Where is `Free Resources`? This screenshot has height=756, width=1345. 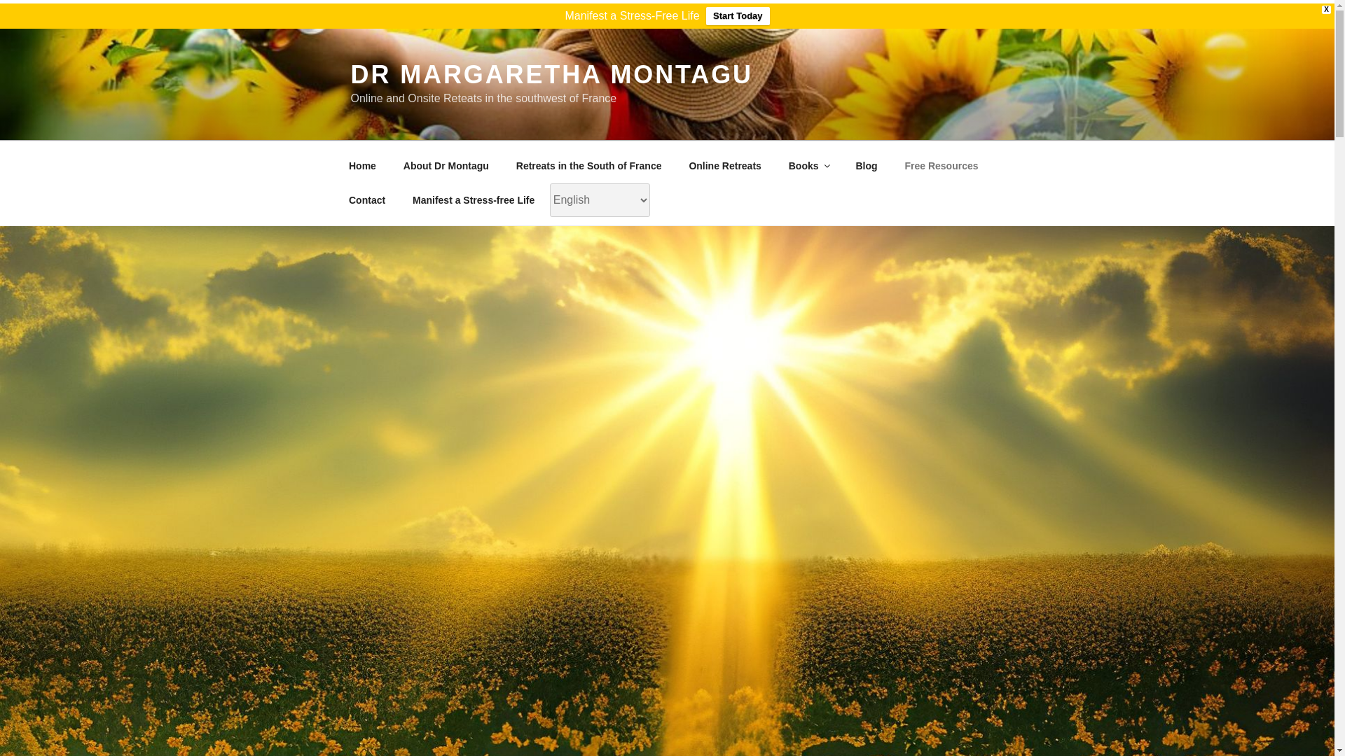 Free Resources is located at coordinates (941, 165).